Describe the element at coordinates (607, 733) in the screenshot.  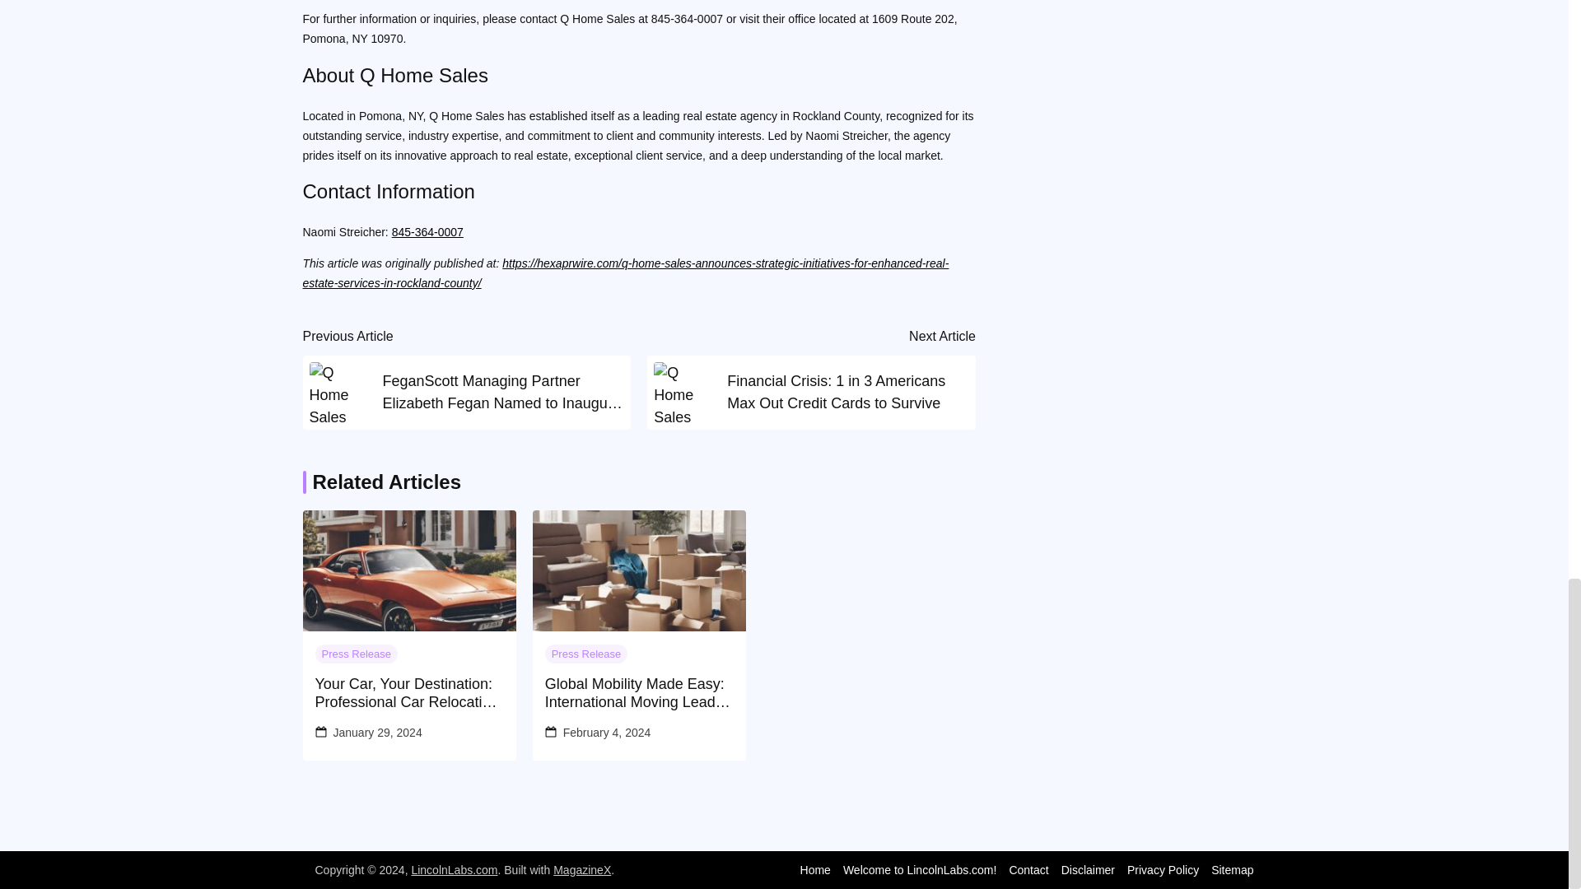
I see `February 4, 2024` at that location.